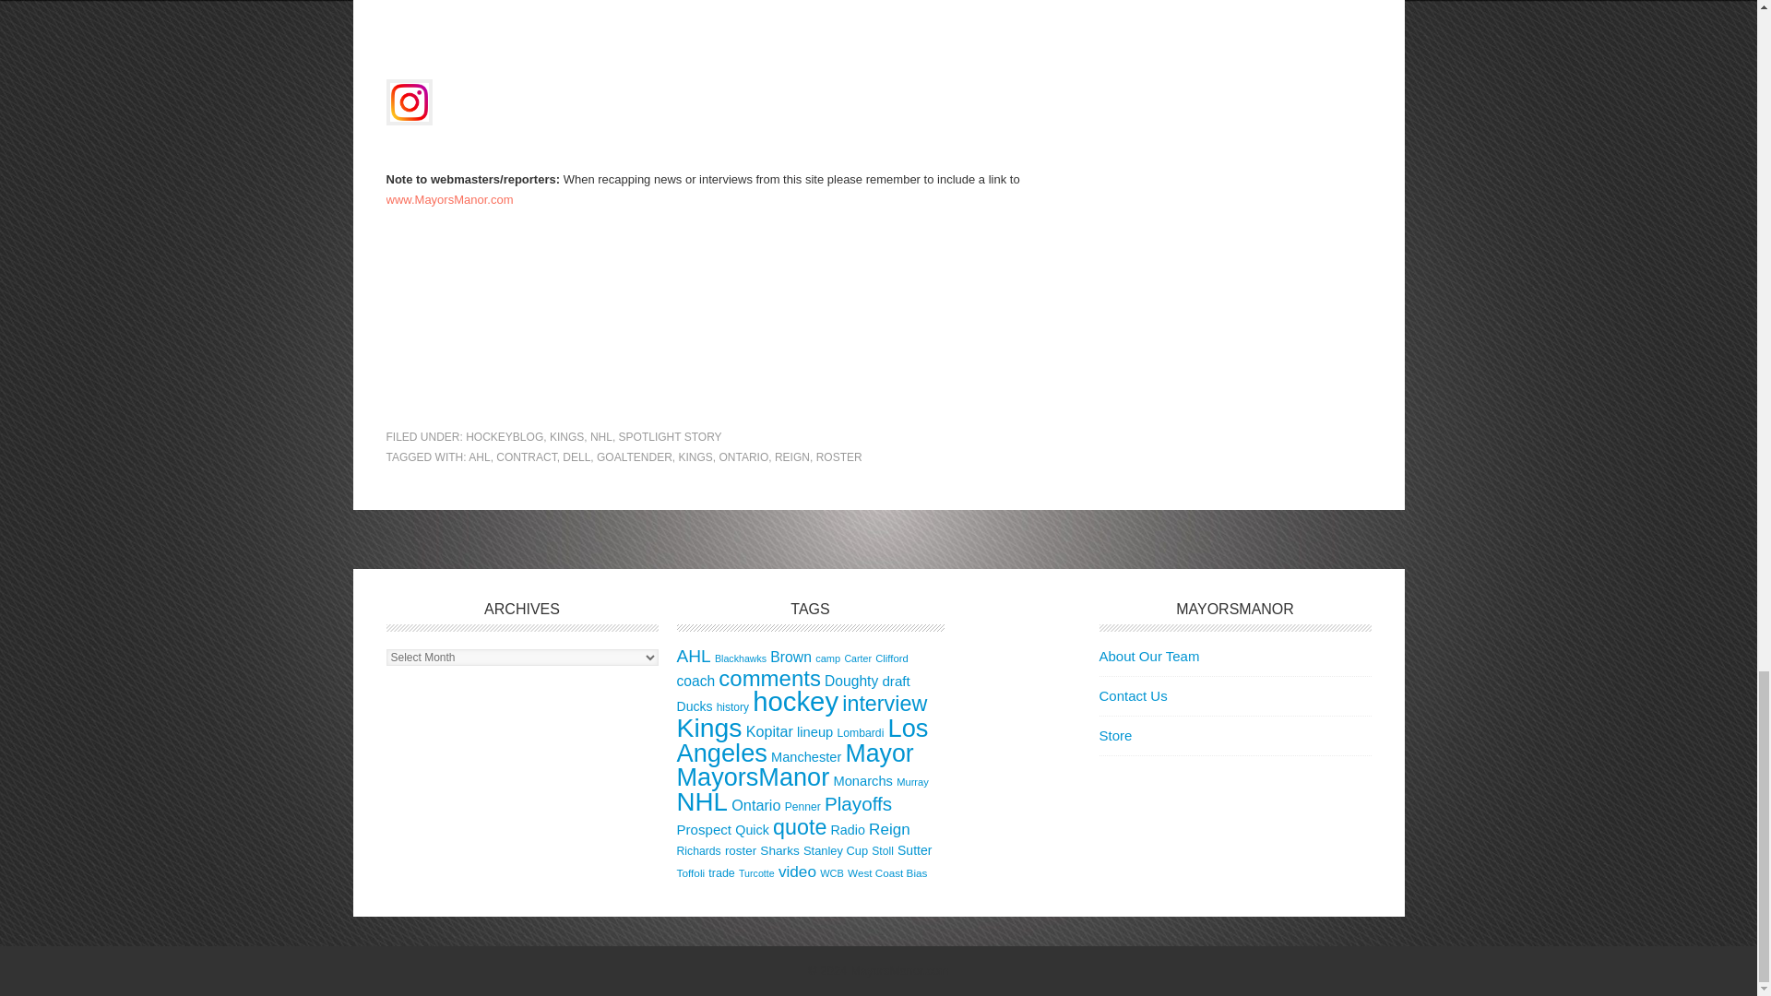 This screenshot has height=996, width=1771. What do you see at coordinates (670, 436) in the screenshot?
I see `SPOTLIGHT STORY` at bounding box center [670, 436].